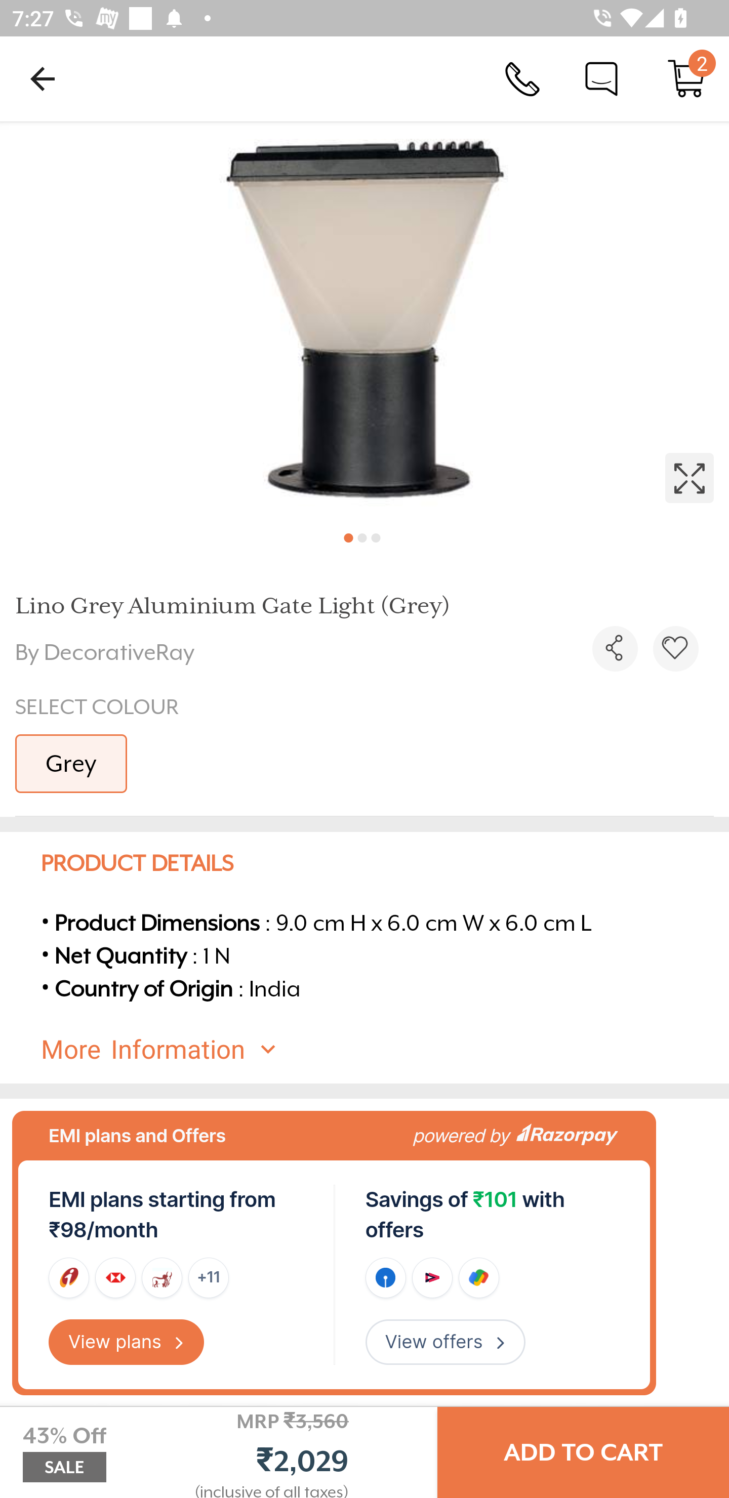 The width and height of the screenshot is (729, 1498). Describe the element at coordinates (43, 78) in the screenshot. I see `Navigate up` at that location.